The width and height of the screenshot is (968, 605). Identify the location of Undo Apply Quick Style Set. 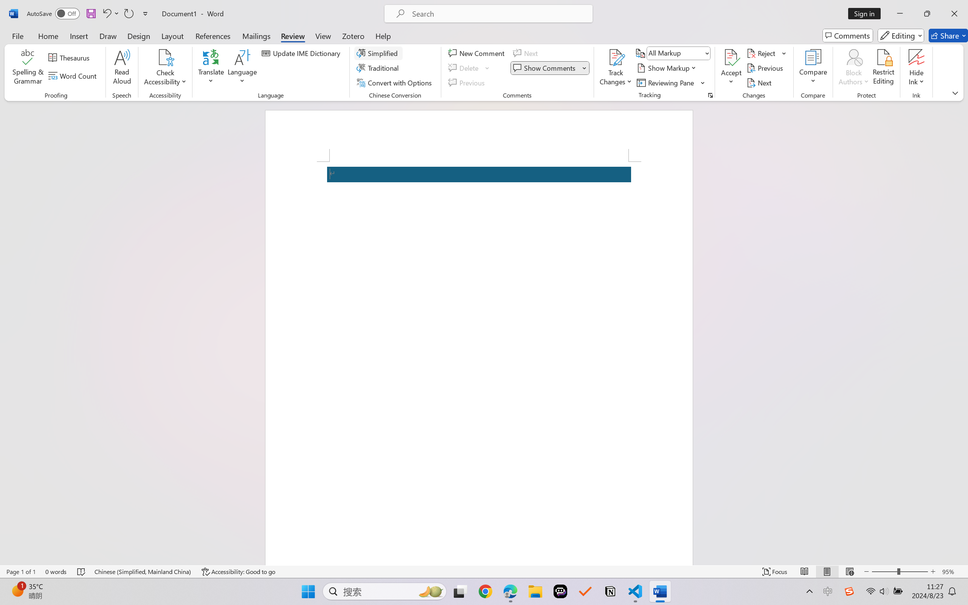
(106, 14).